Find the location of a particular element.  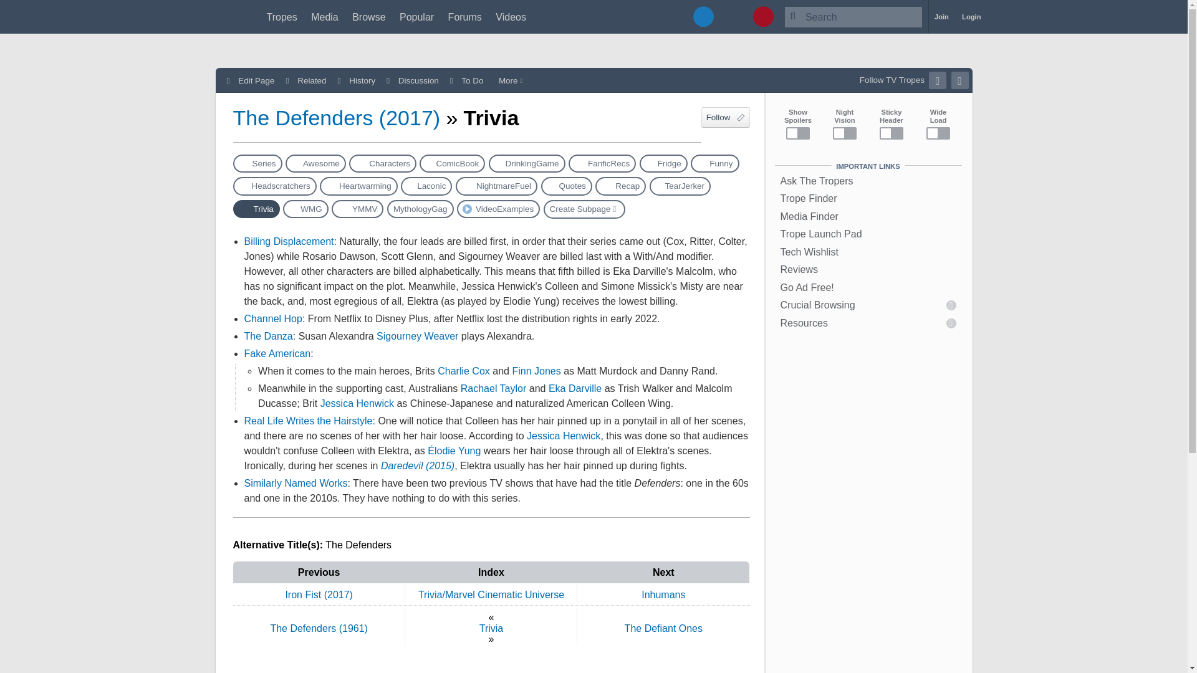

The Funny page is located at coordinates (714, 163).